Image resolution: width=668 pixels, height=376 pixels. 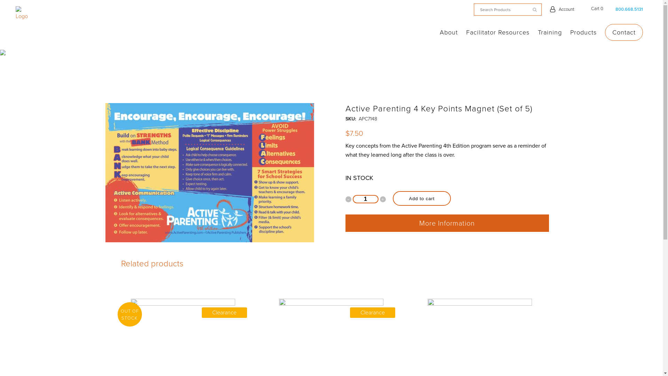 I want to click on Contact, so click(x=624, y=32).